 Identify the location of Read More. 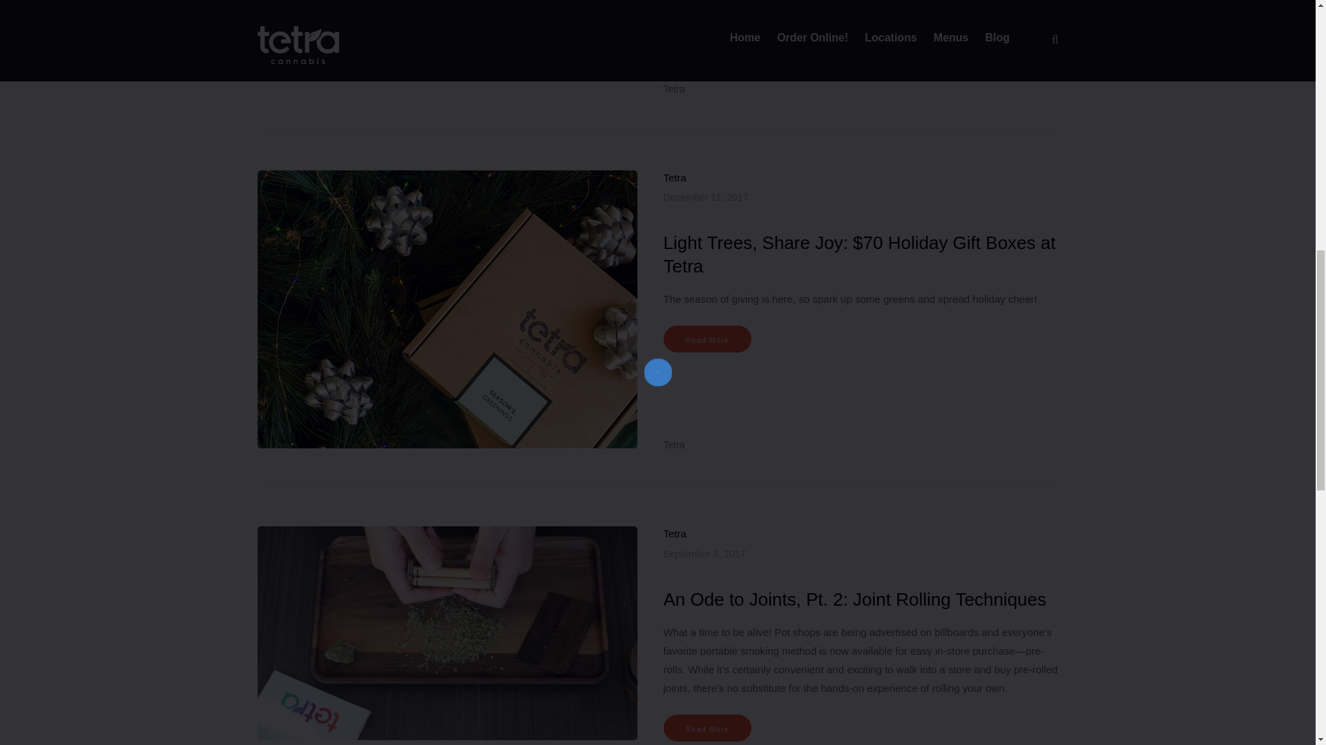
(707, 727).